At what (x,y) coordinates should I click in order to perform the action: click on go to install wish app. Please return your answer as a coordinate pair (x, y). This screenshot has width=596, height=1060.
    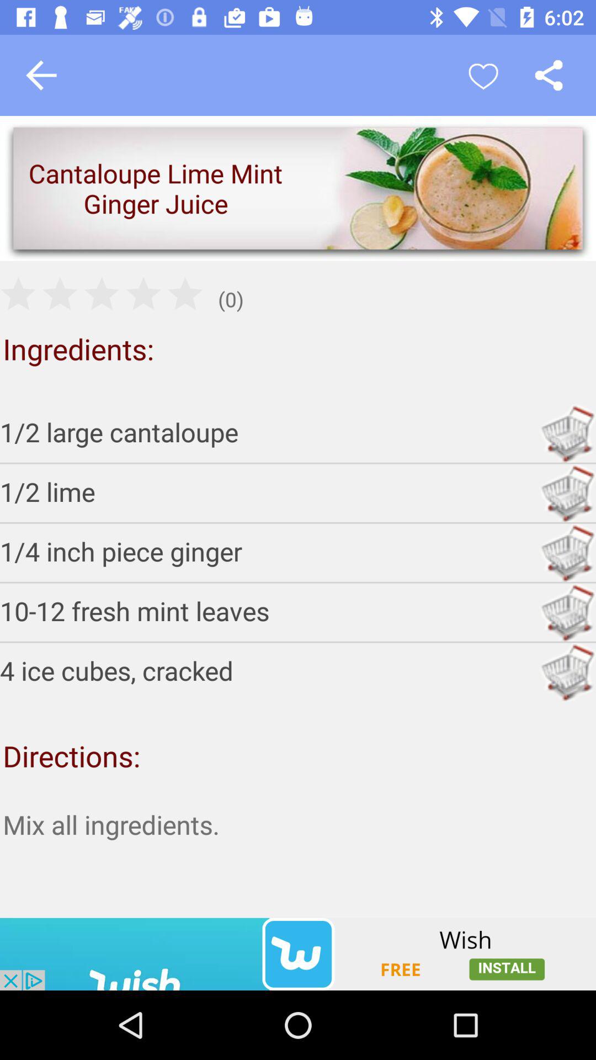
    Looking at the image, I should click on (298, 954).